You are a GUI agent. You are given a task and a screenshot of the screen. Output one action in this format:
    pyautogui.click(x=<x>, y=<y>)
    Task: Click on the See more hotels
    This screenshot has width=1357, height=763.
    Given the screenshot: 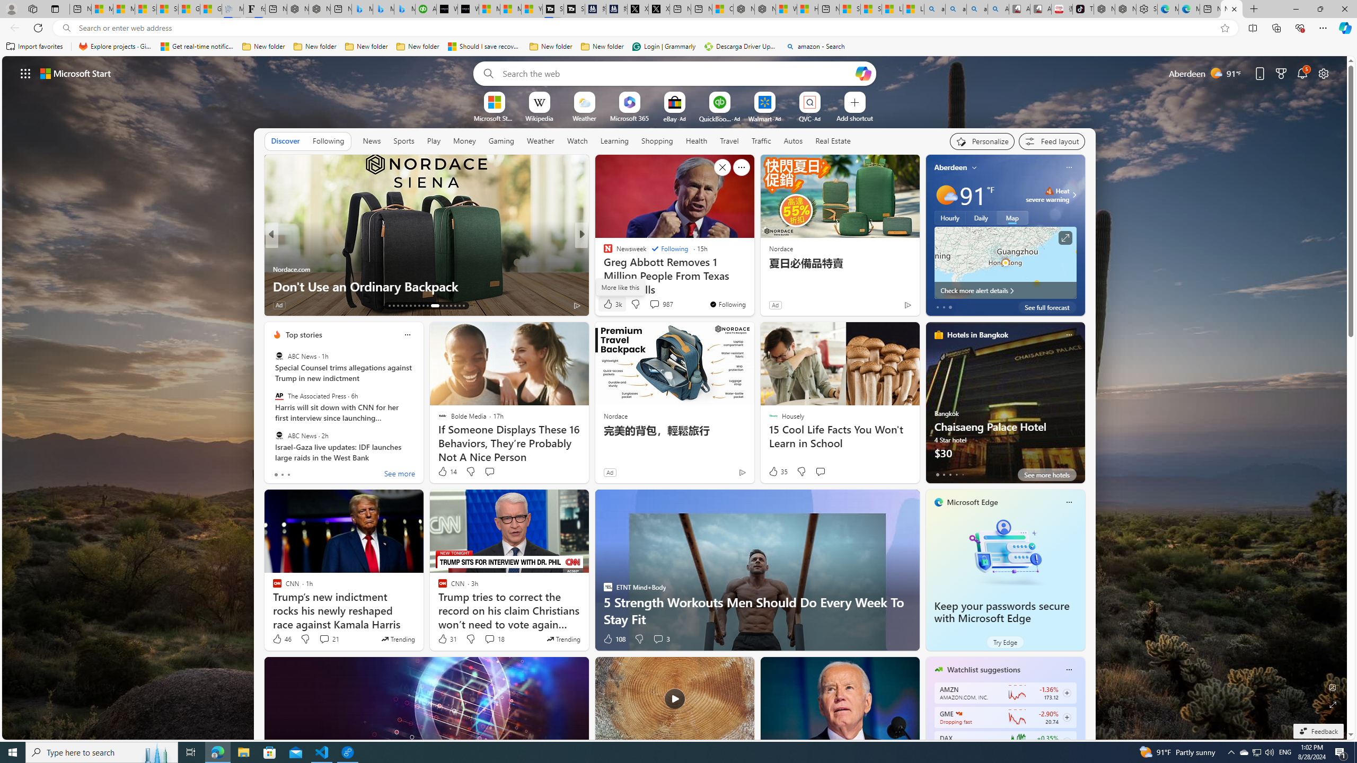 What is the action you would take?
    pyautogui.click(x=1047, y=475)
    